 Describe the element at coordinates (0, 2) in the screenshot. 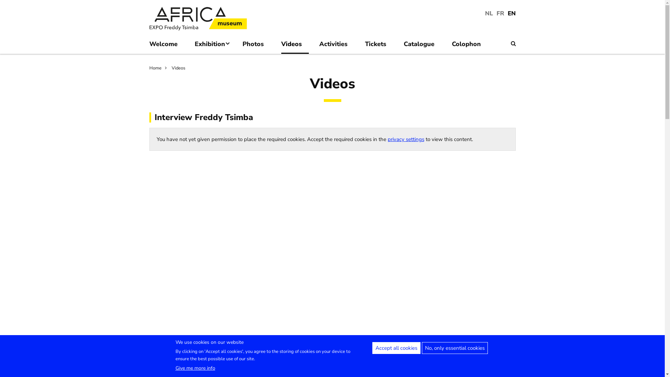

I see `Skip to main content` at that location.